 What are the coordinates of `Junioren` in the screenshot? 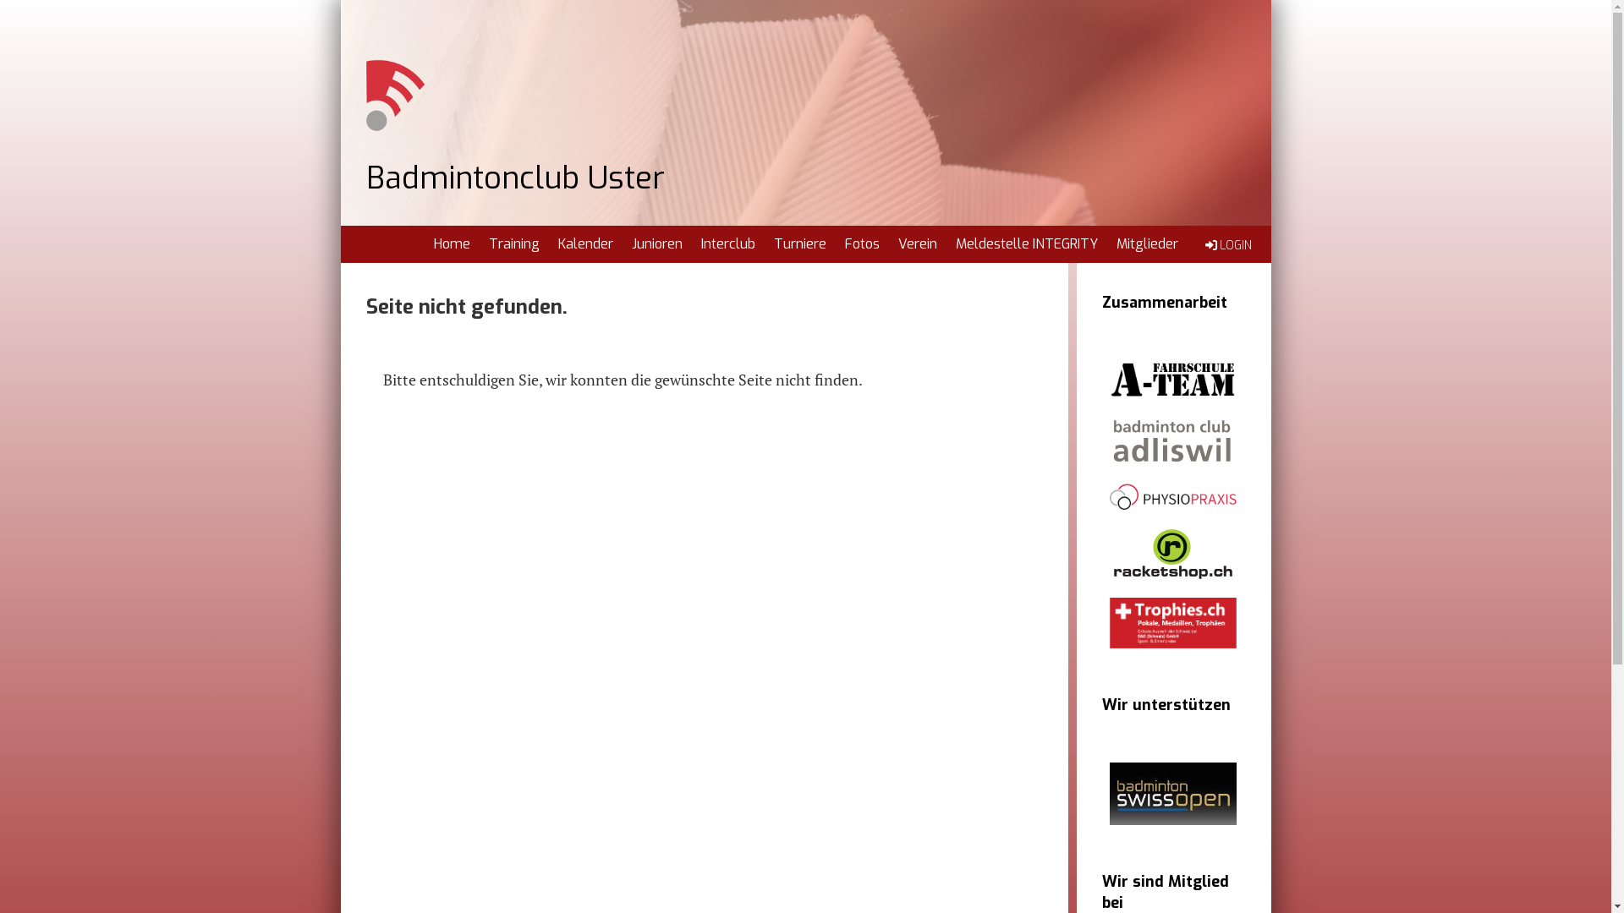 It's located at (657, 244).